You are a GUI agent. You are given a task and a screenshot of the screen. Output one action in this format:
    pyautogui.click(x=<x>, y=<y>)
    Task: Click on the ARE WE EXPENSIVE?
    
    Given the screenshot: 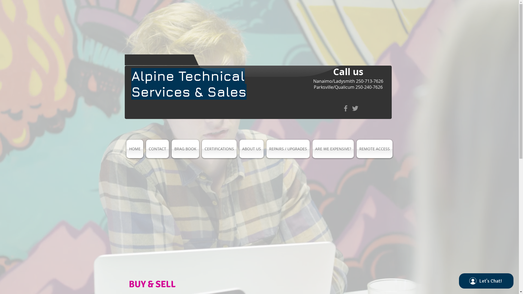 What is the action you would take?
    pyautogui.click(x=333, y=149)
    